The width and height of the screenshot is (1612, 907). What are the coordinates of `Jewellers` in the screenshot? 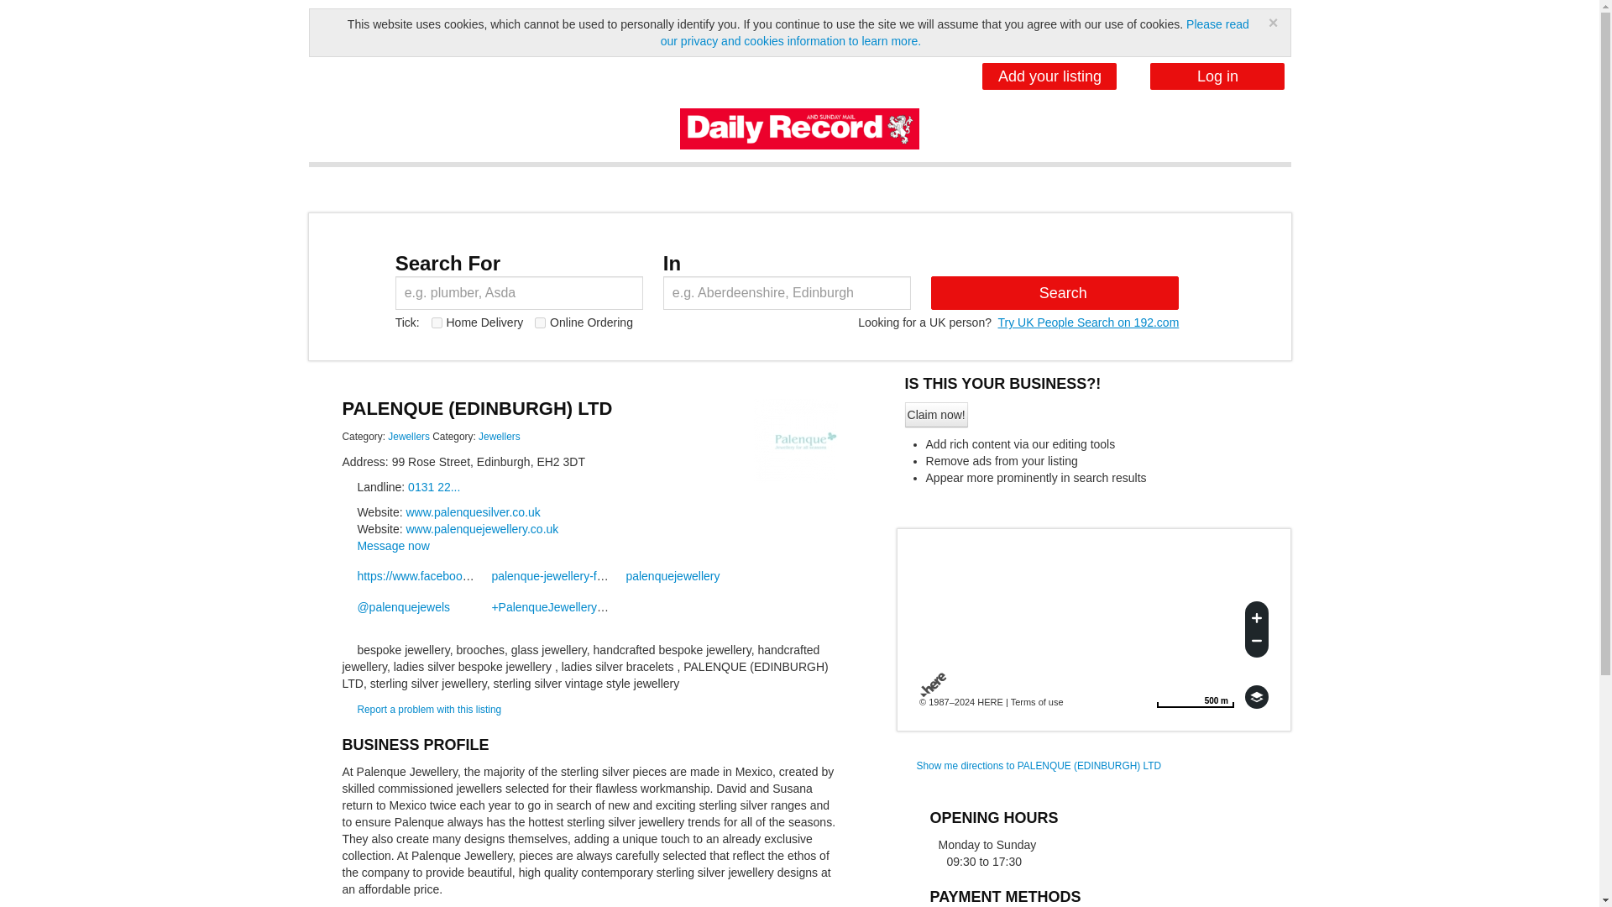 It's located at (409, 437).